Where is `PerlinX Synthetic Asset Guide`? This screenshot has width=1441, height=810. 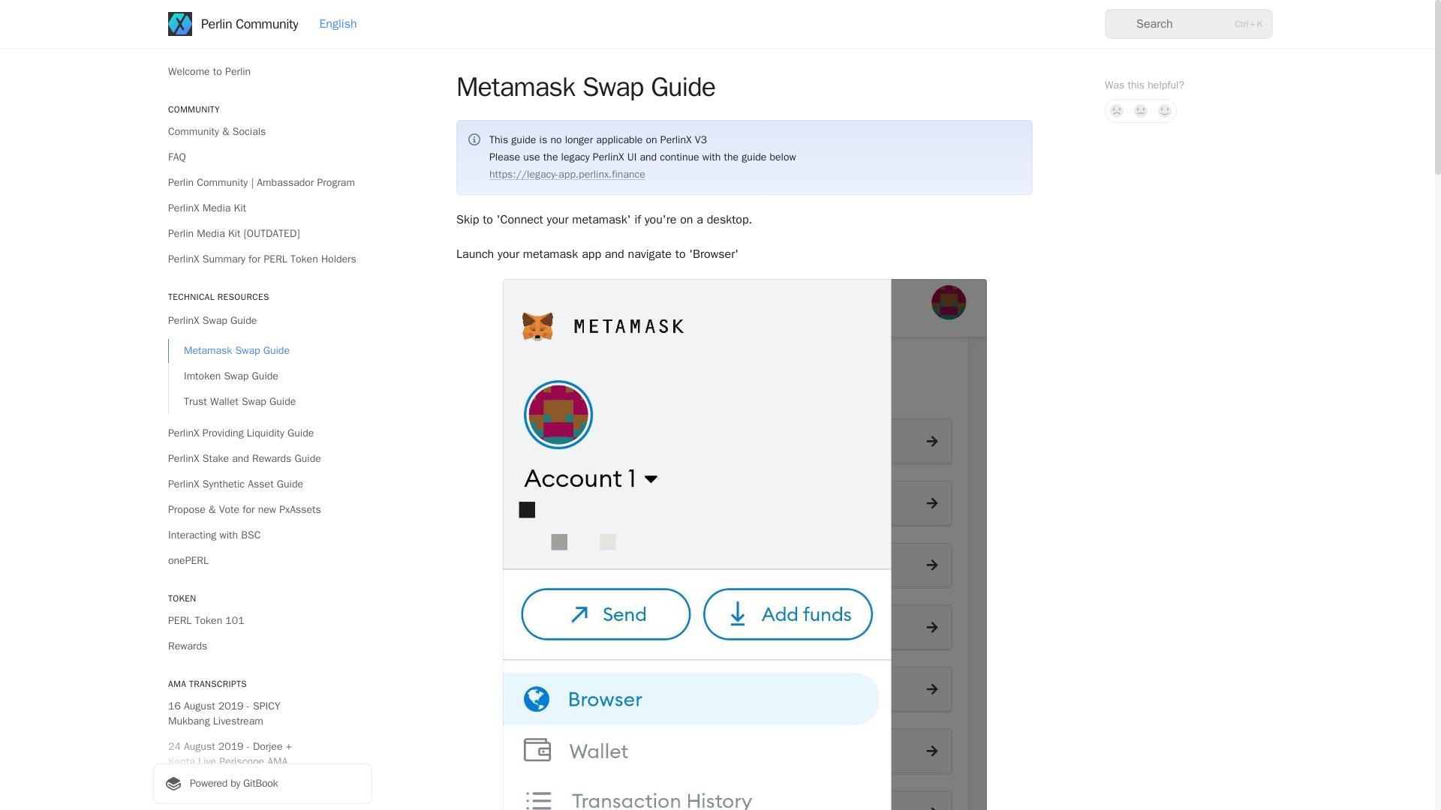 PerlinX Synthetic Asset Guide is located at coordinates (262, 484).